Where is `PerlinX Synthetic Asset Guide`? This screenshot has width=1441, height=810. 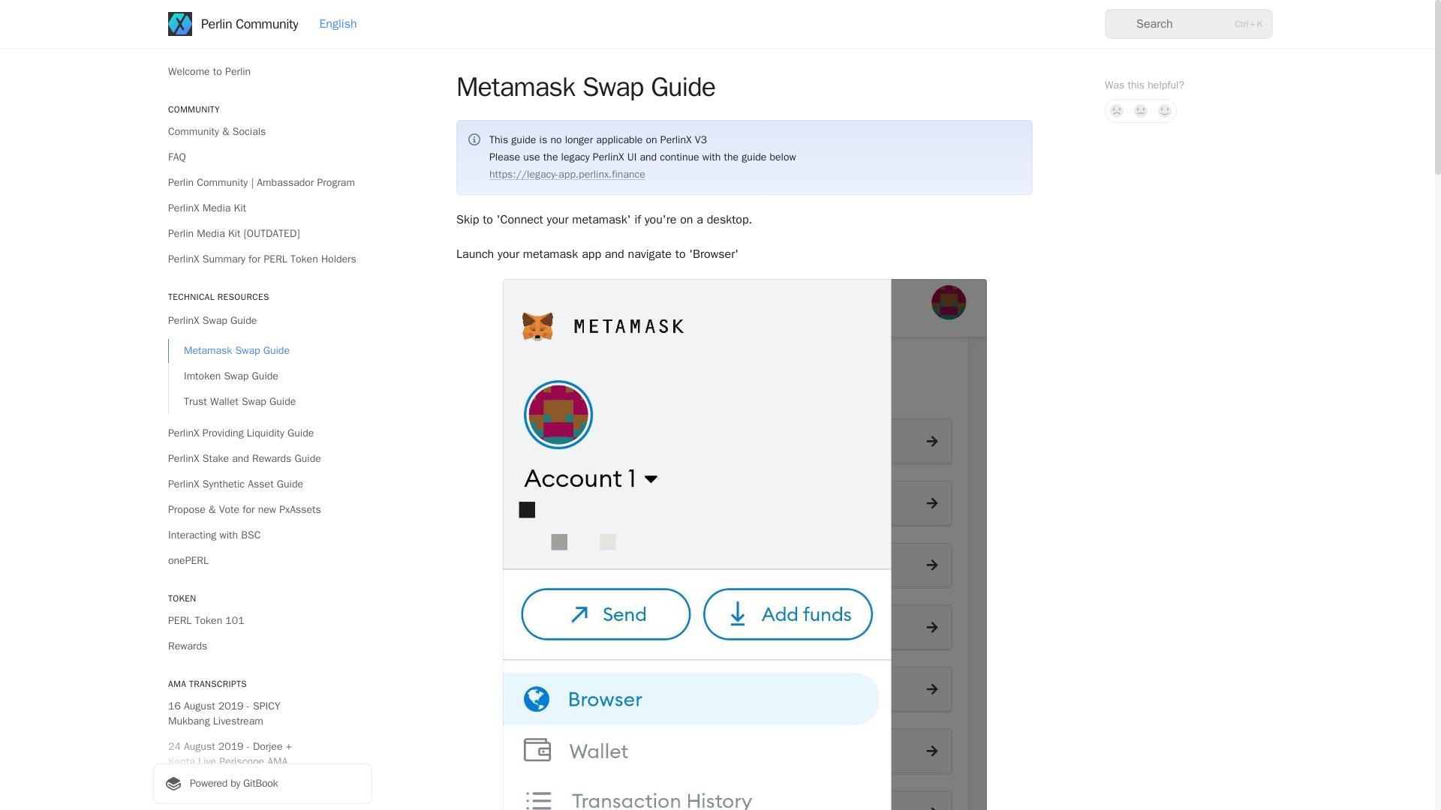 PerlinX Synthetic Asset Guide is located at coordinates (262, 484).